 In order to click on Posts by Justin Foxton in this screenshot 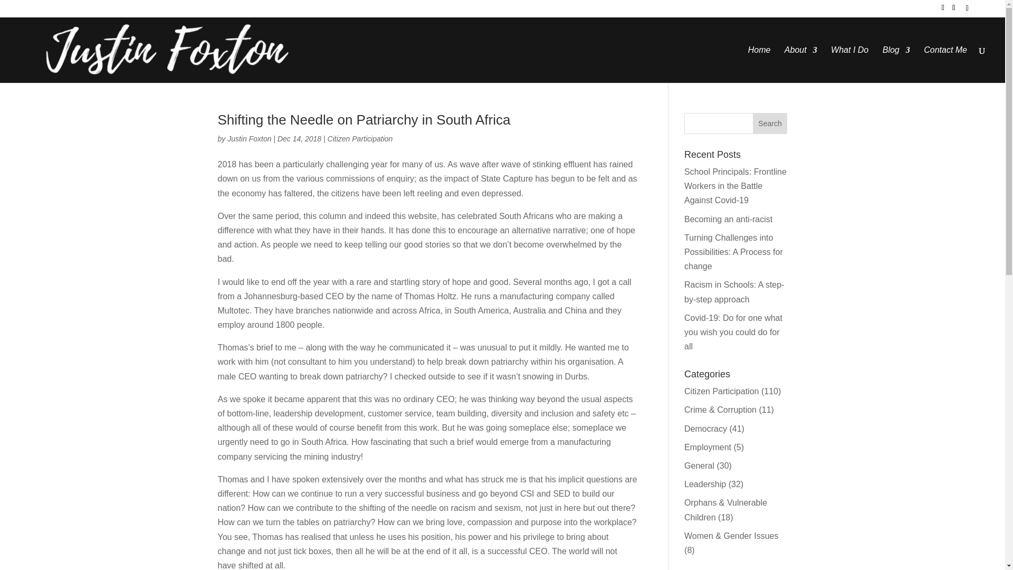, I will do `click(249, 138)`.